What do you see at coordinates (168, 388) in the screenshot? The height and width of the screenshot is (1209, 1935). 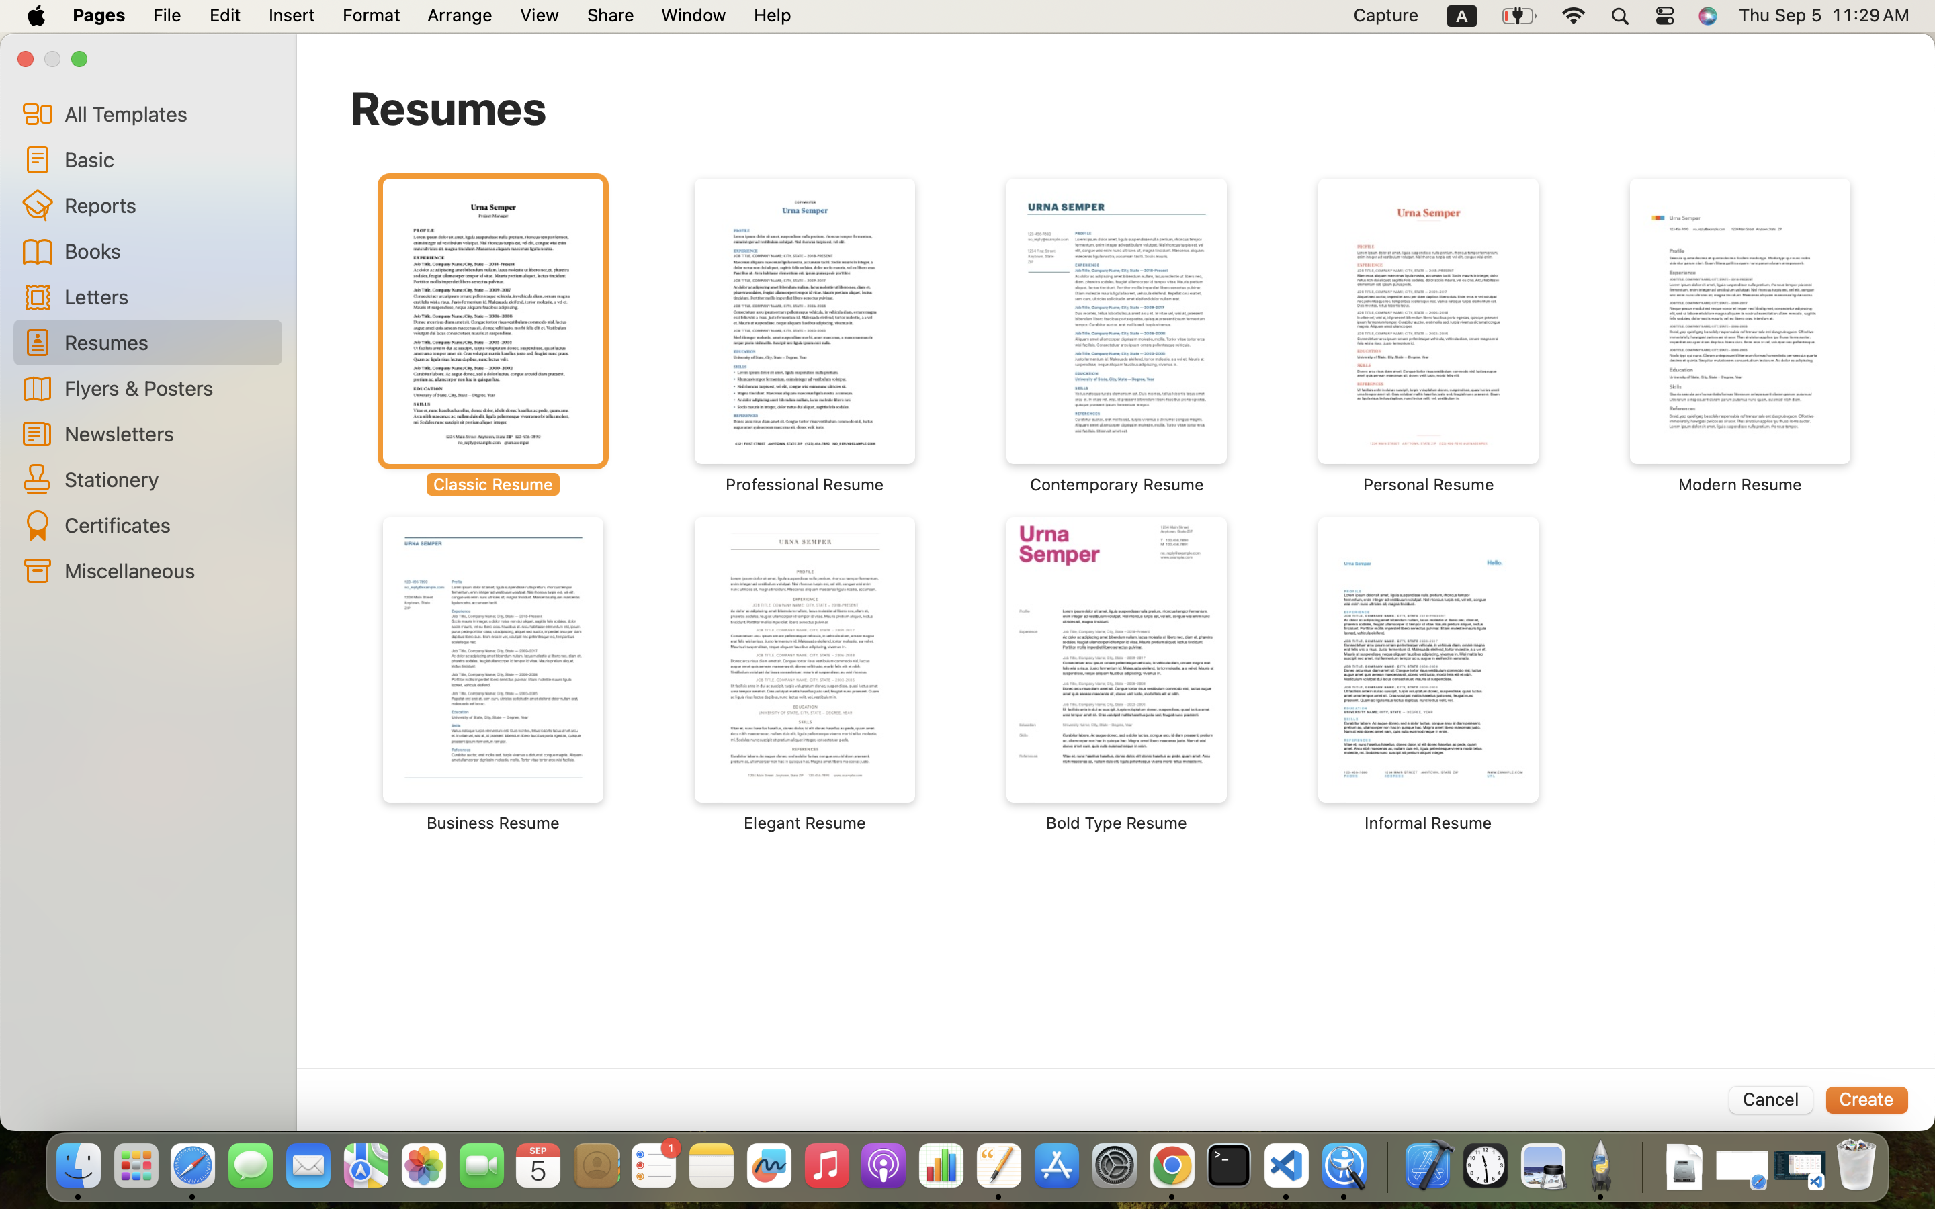 I see `Flyers & Posters` at bounding box center [168, 388].